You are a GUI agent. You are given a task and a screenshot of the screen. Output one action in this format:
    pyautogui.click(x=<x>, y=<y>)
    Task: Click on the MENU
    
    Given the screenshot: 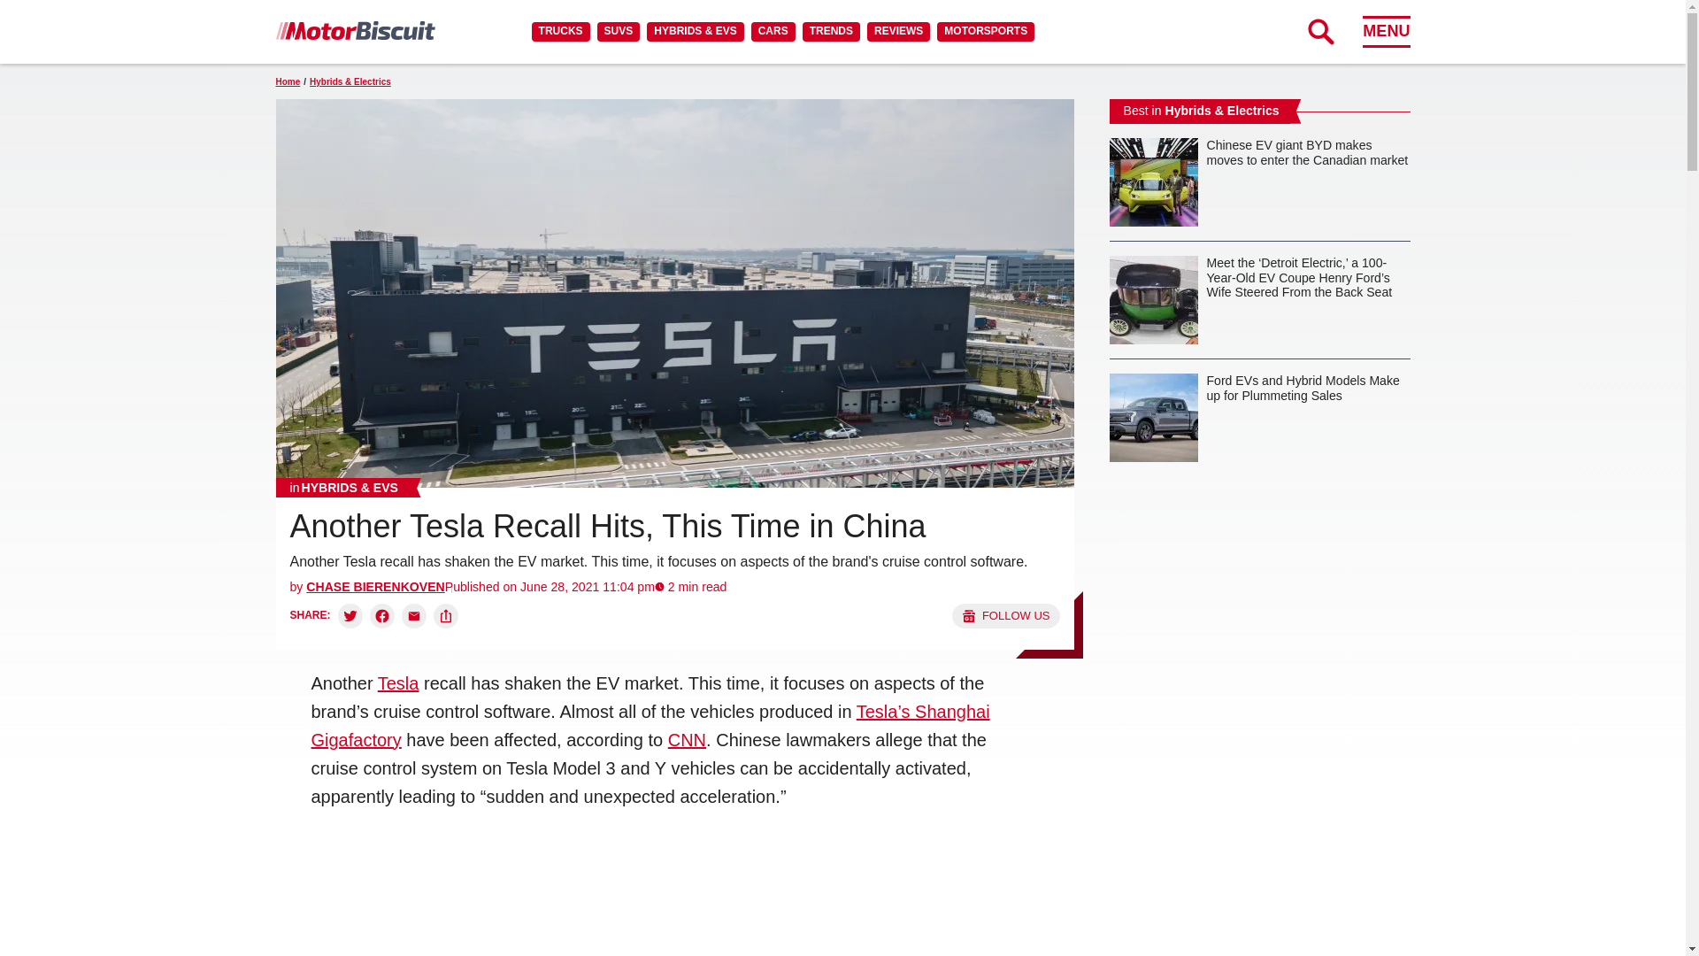 What is the action you would take?
    pyautogui.click(x=1386, y=31)
    